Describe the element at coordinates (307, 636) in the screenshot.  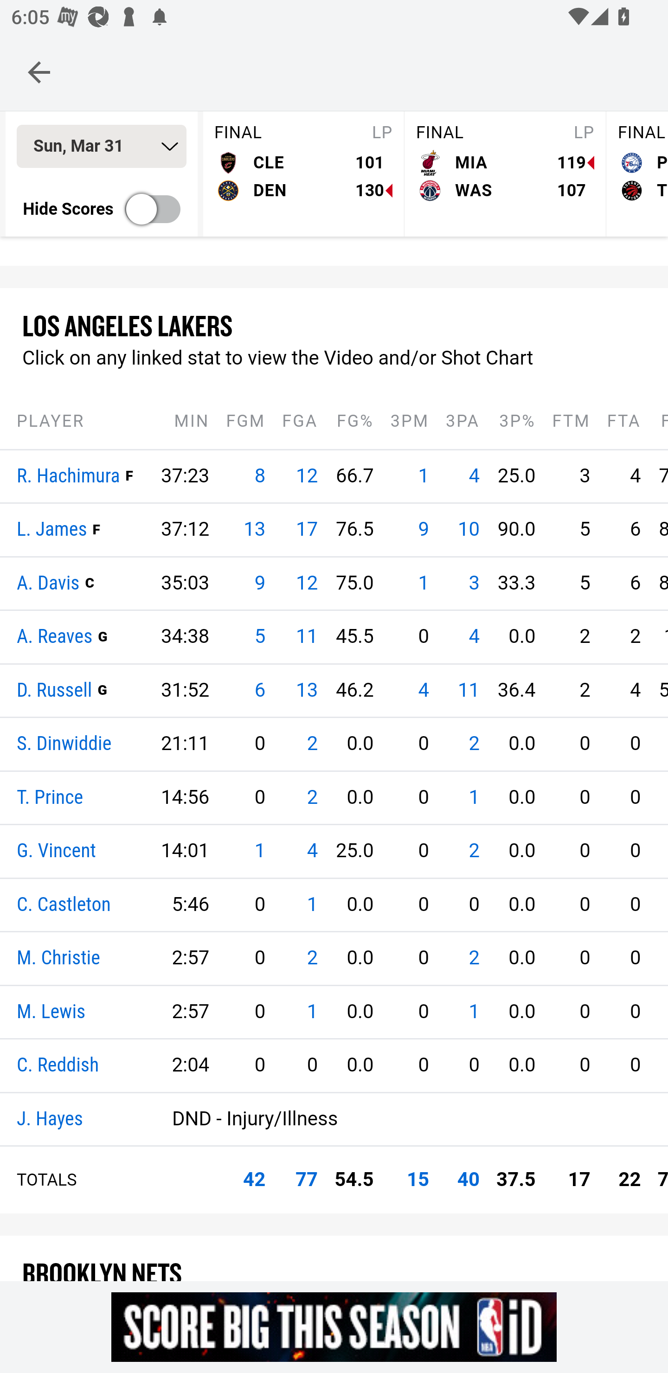
I see `11` at that location.